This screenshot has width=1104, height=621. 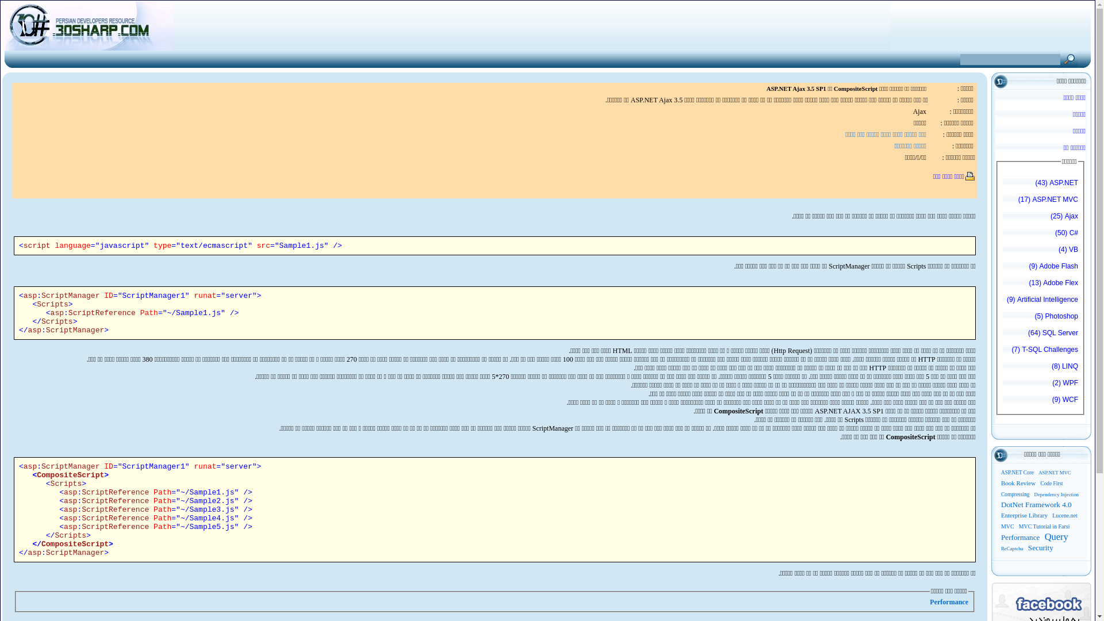 I want to click on Code First, so click(x=1051, y=484).